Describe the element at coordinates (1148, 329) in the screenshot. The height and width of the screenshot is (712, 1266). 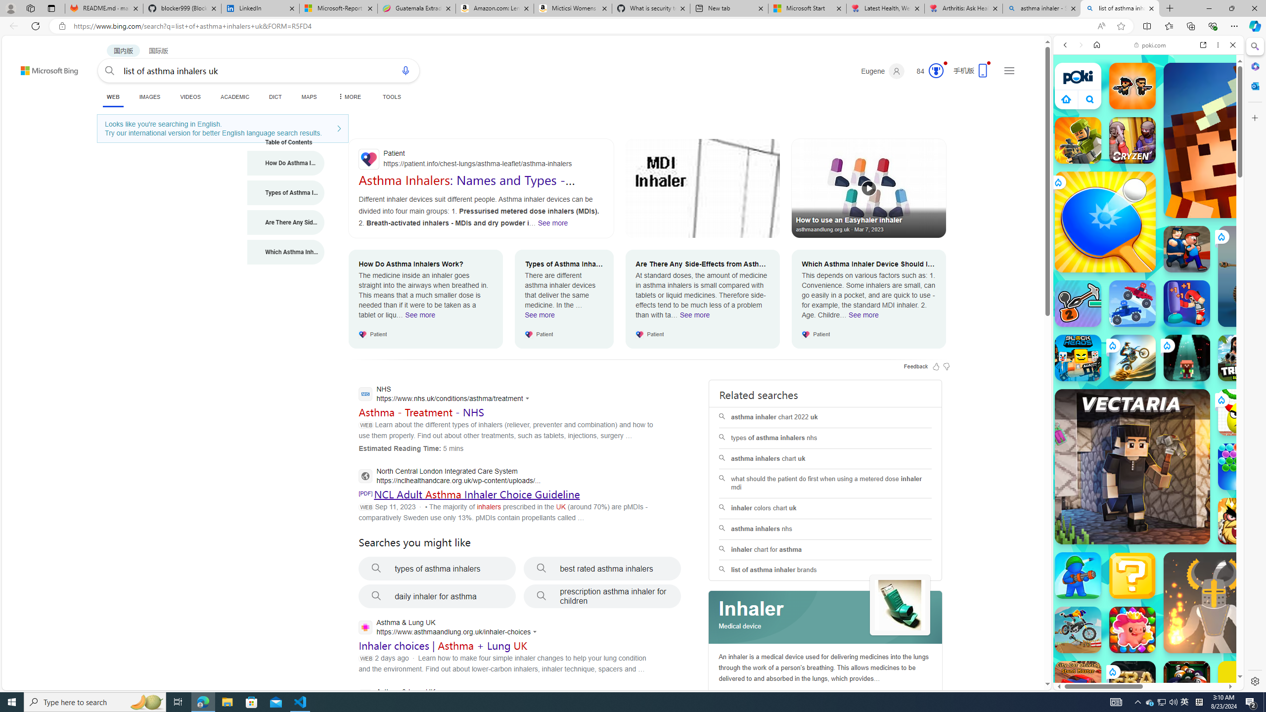
I see `Sports Games` at that location.